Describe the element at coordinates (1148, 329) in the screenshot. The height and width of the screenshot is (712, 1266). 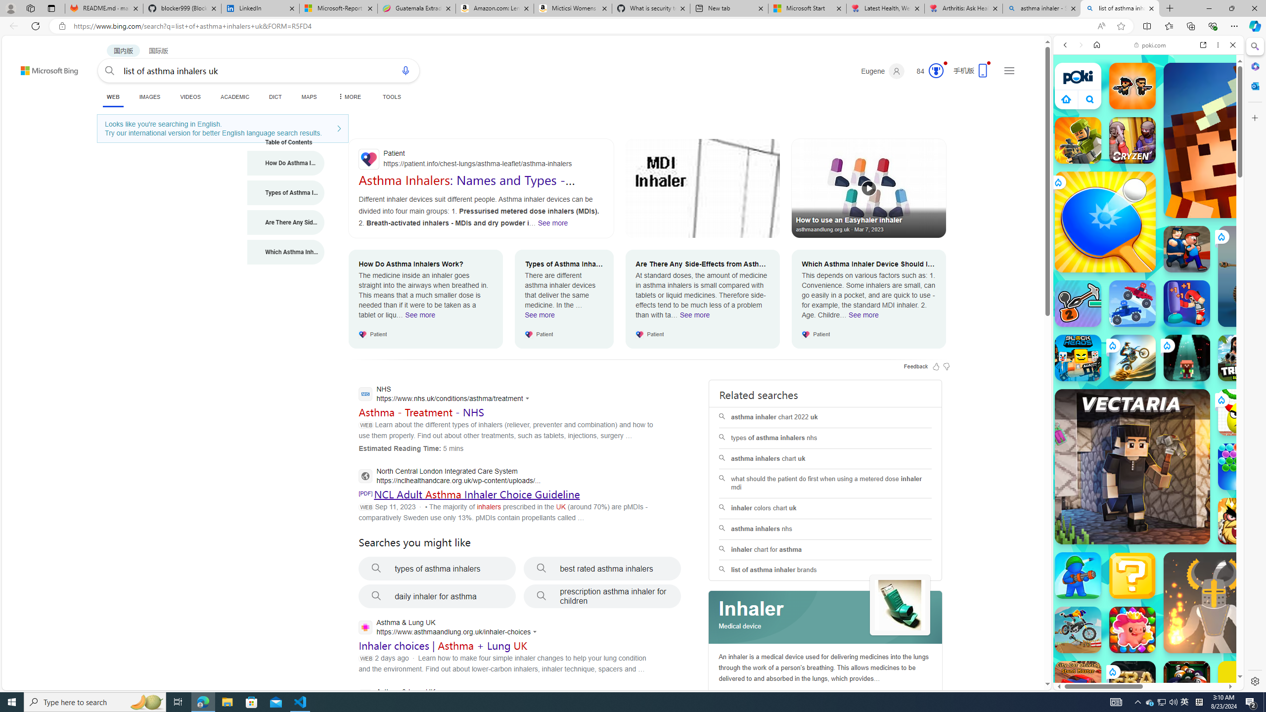
I see `Sports Games` at that location.